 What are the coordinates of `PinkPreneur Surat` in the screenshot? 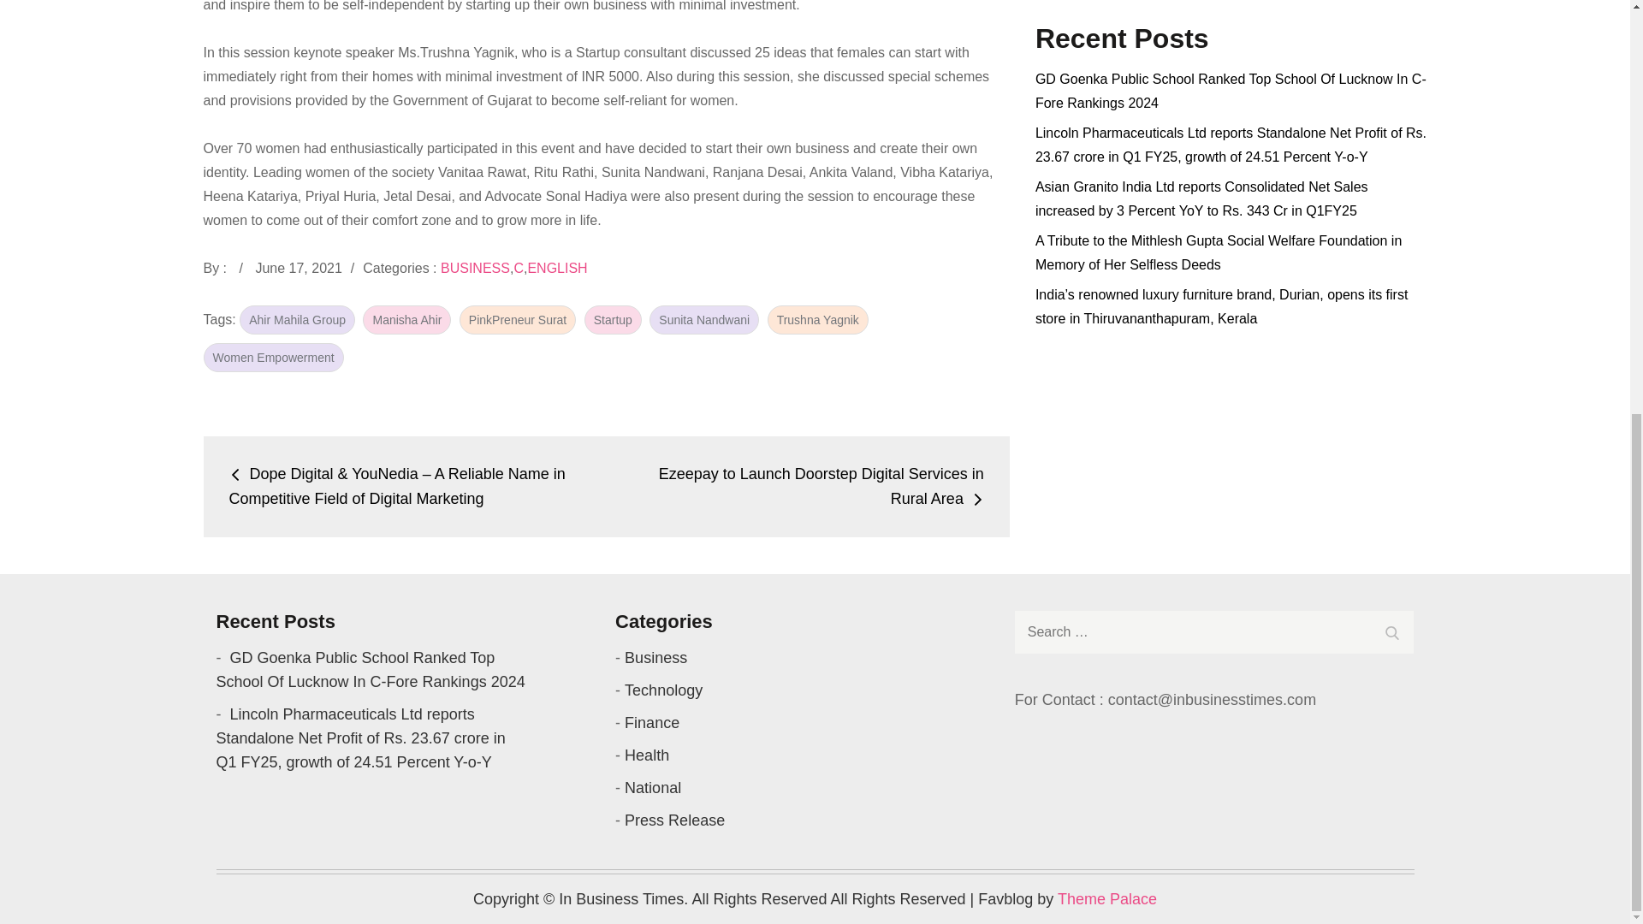 It's located at (518, 320).